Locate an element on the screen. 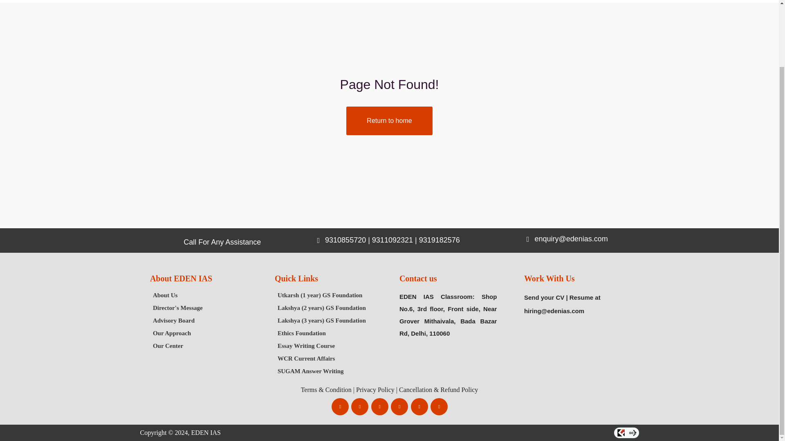 This screenshot has width=785, height=441. COURSES is located at coordinates (230, 1).